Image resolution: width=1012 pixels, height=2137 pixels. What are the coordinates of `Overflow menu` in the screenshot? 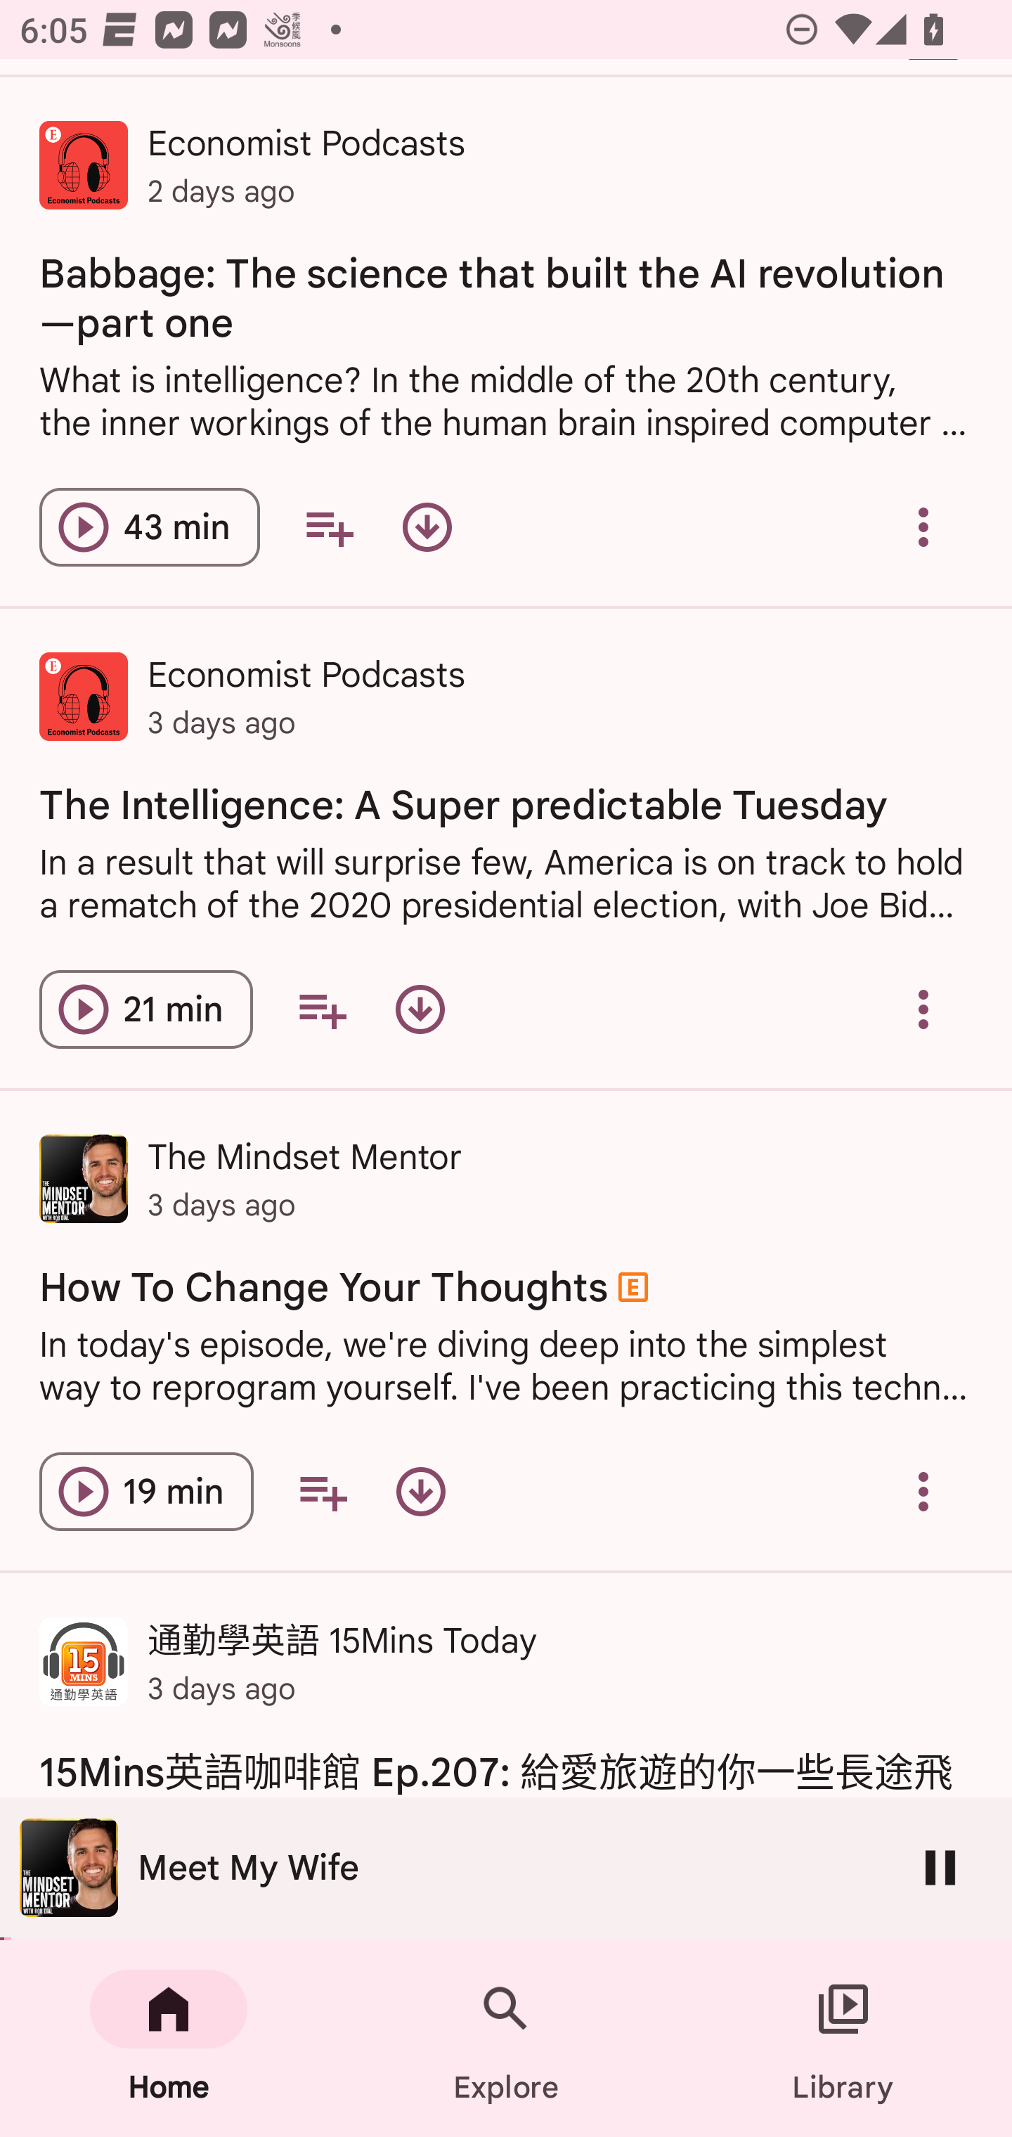 It's located at (923, 1009).